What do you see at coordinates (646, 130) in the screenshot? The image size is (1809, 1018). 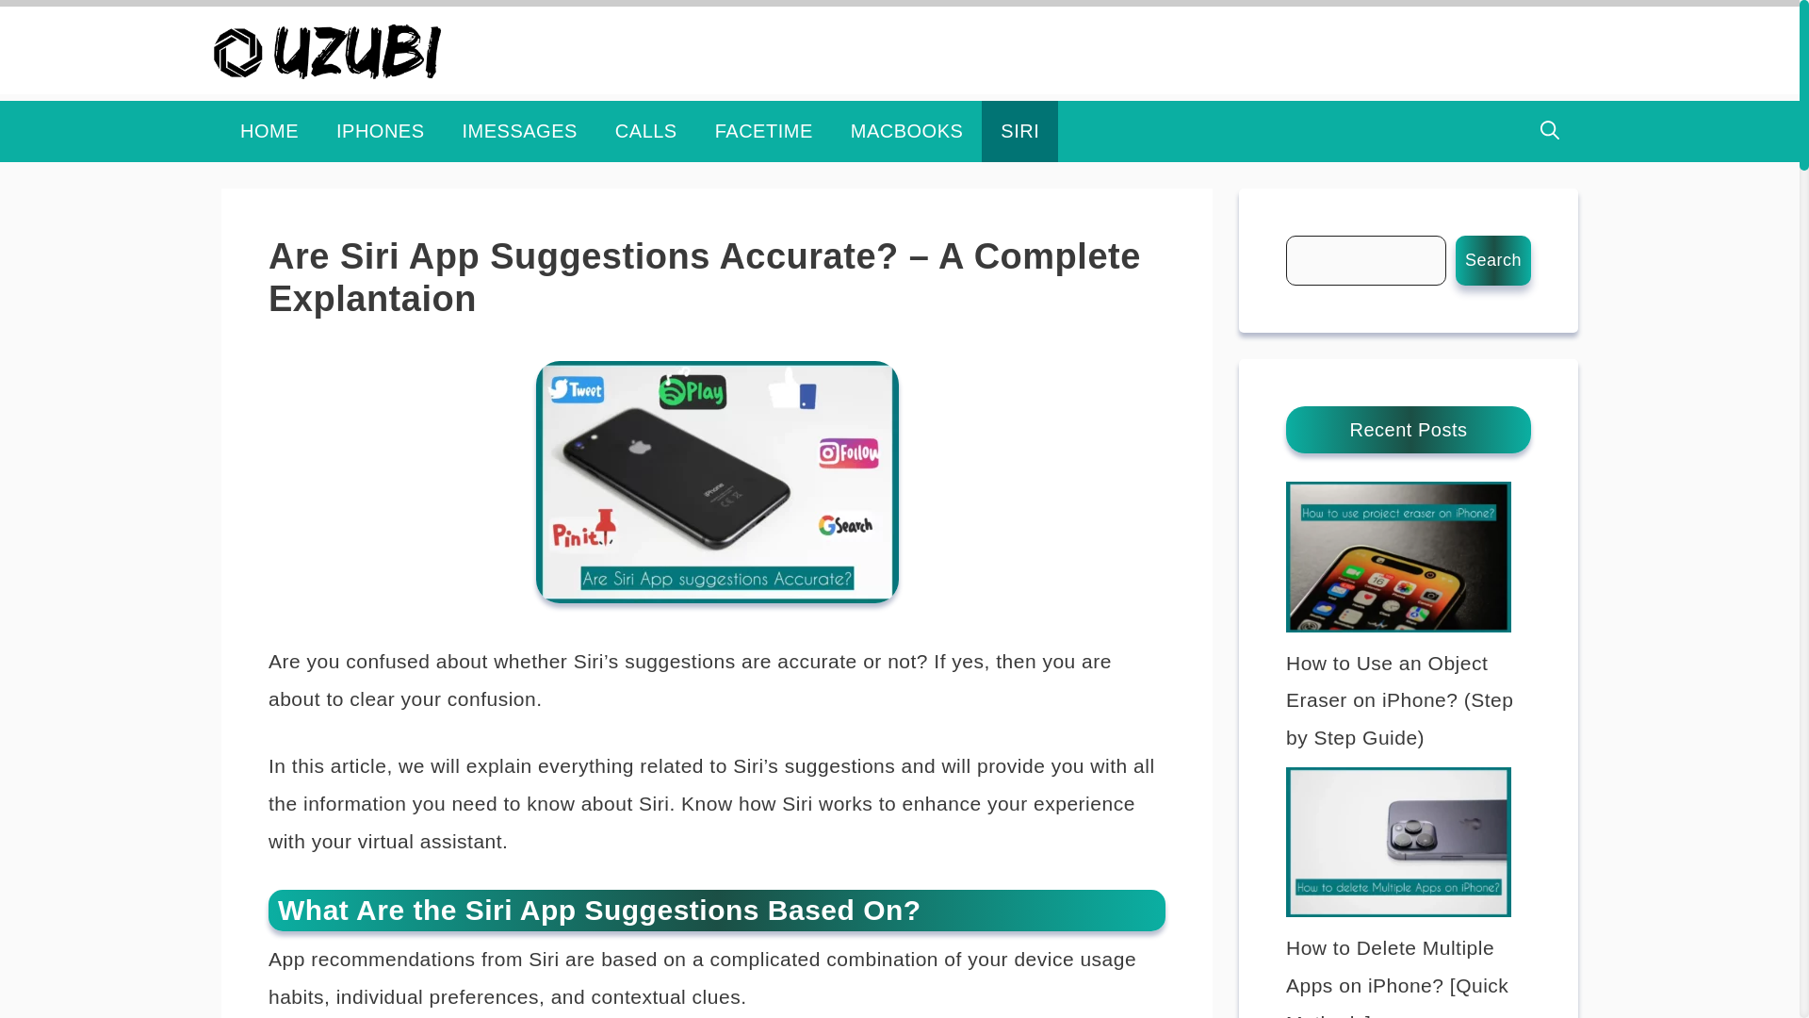 I see `CALLS` at bounding box center [646, 130].